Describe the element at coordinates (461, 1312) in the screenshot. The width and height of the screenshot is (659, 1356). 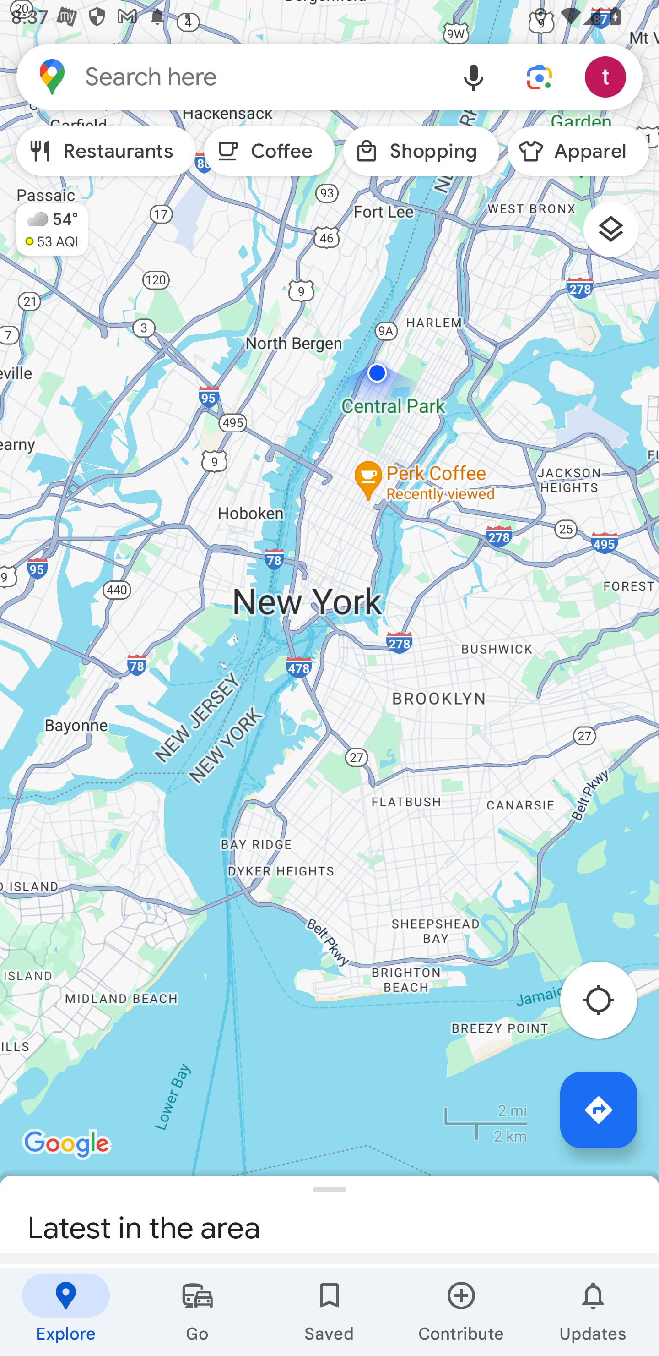
I see `Contribute` at that location.